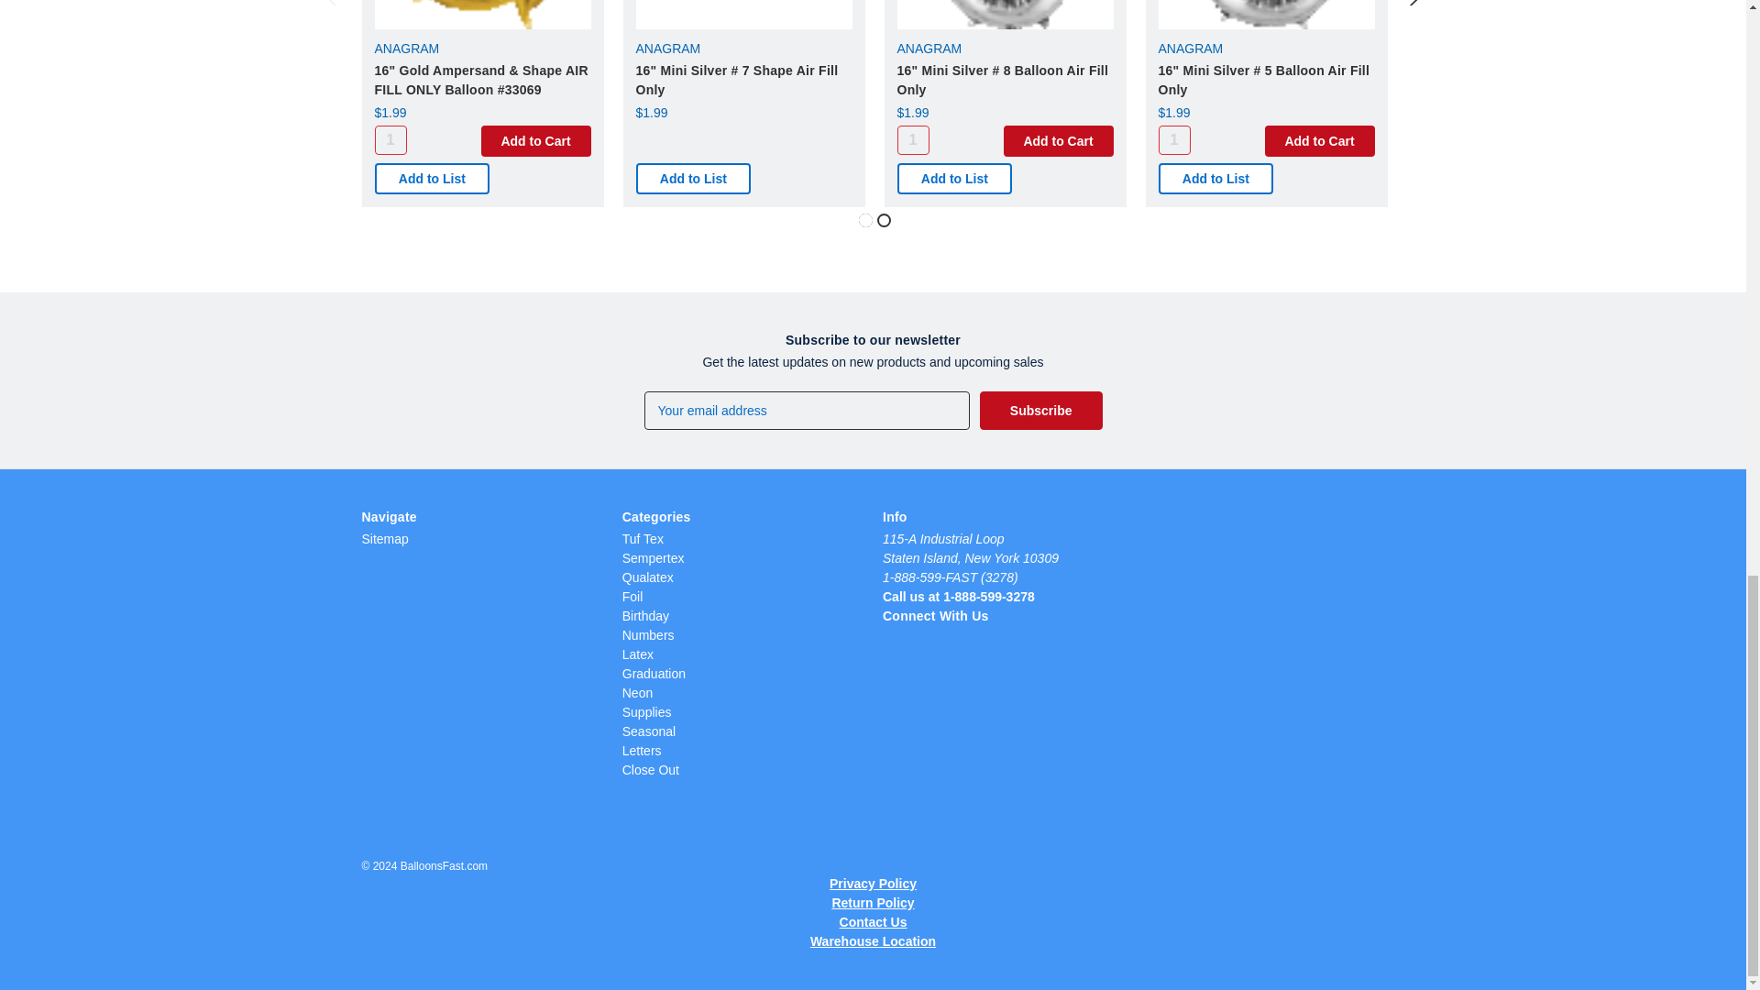 This screenshot has height=990, width=1760. I want to click on Instagram, so click(892, 642).